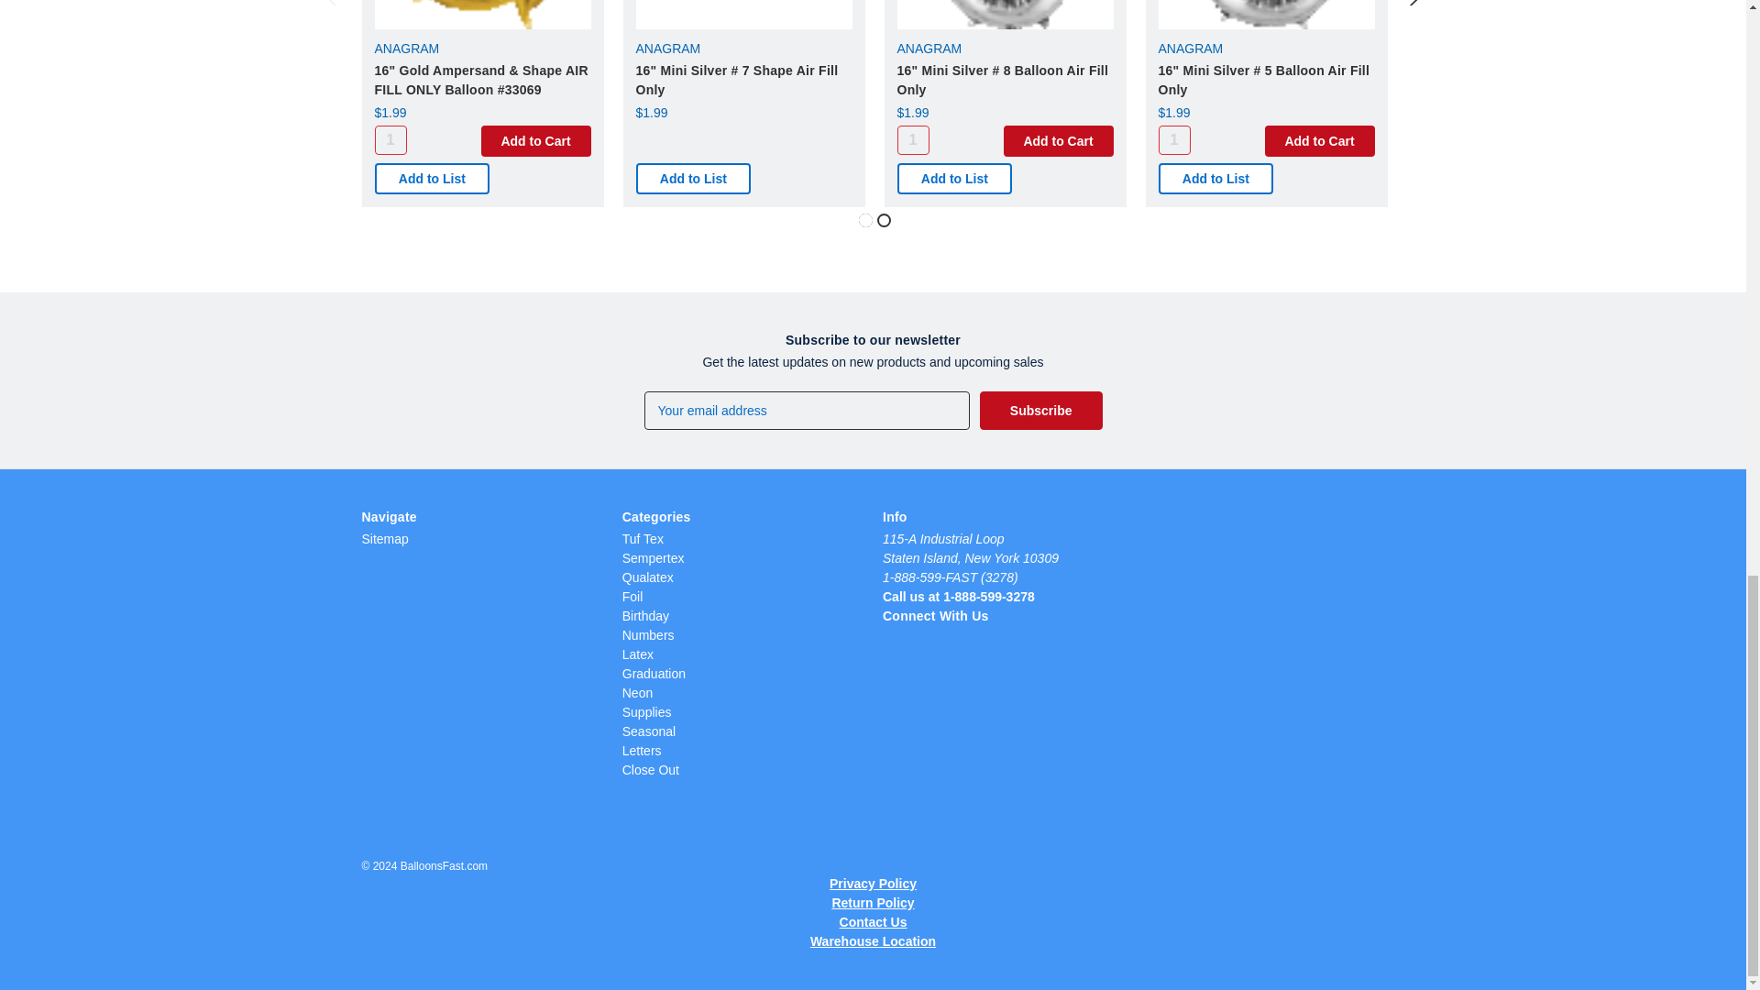 This screenshot has height=990, width=1760. I want to click on Instagram, so click(892, 642).